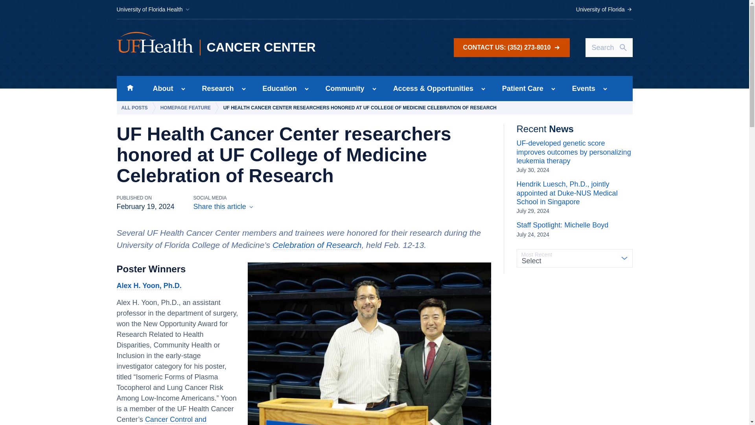 This screenshot has height=425, width=755. Describe the element at coordinates (215, 89) in the screenshot. I see `Research` at that location.